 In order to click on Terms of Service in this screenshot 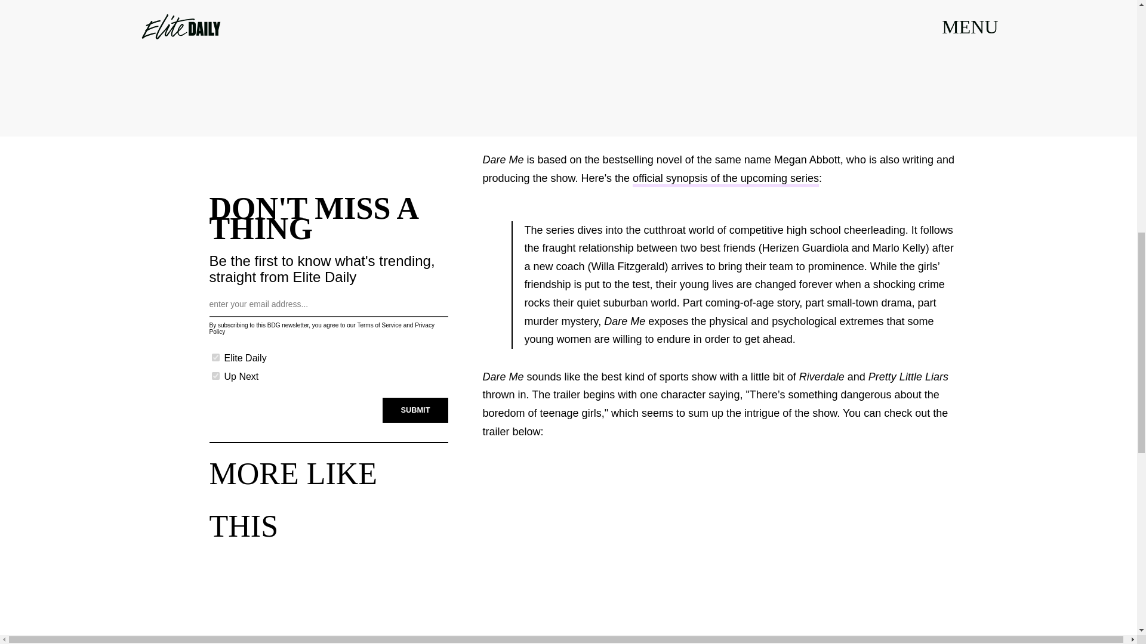, I will do `click(378, 322)`.